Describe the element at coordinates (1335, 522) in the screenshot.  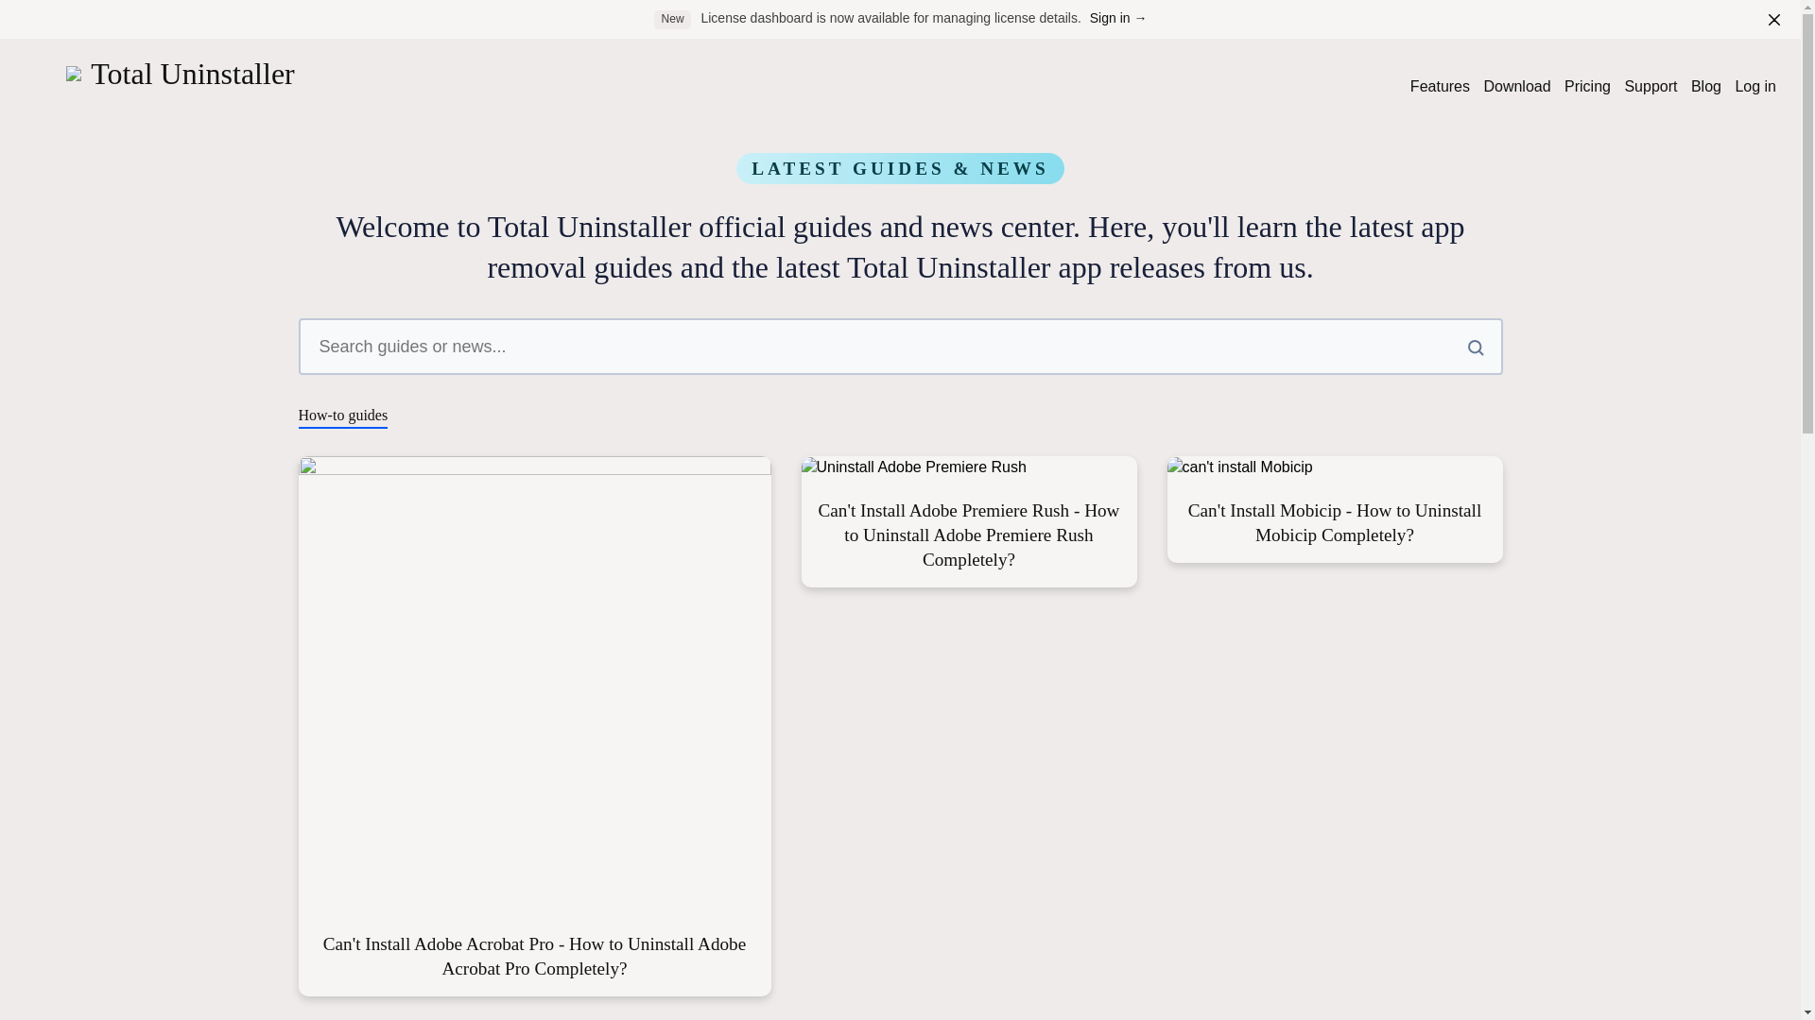
I see `Can't Install Mobicip - How to Uninstall Mobicip Completely?` at that location.